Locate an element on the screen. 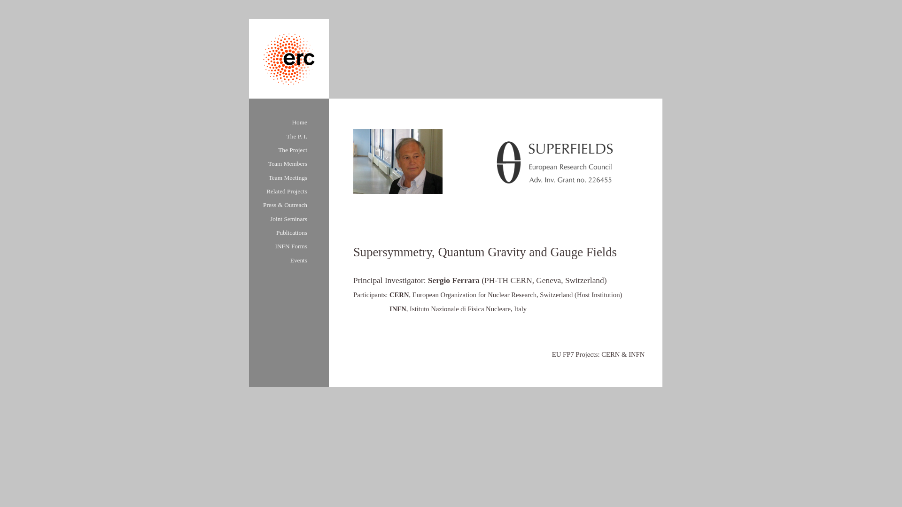  The P. I. is located at coordinates (297, 136).